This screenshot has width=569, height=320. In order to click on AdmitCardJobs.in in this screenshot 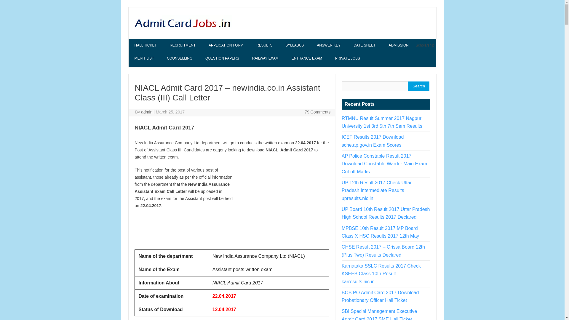, I will do `click(182, 28)`.